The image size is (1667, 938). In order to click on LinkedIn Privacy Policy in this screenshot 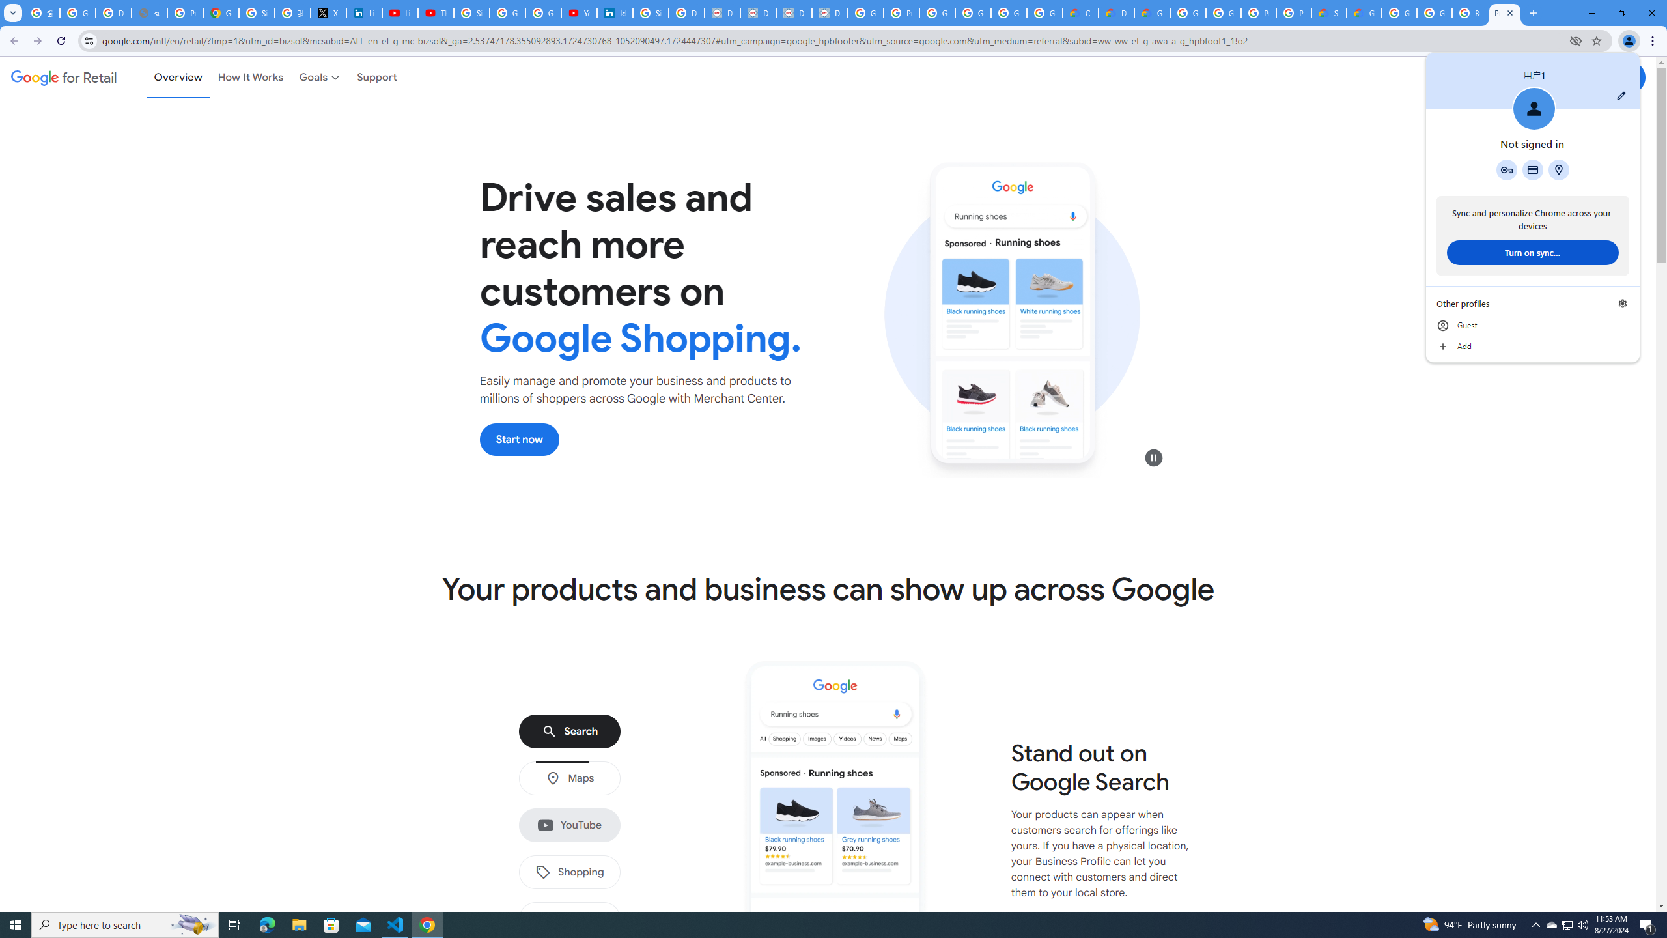, I will do `click(364, 13)`.